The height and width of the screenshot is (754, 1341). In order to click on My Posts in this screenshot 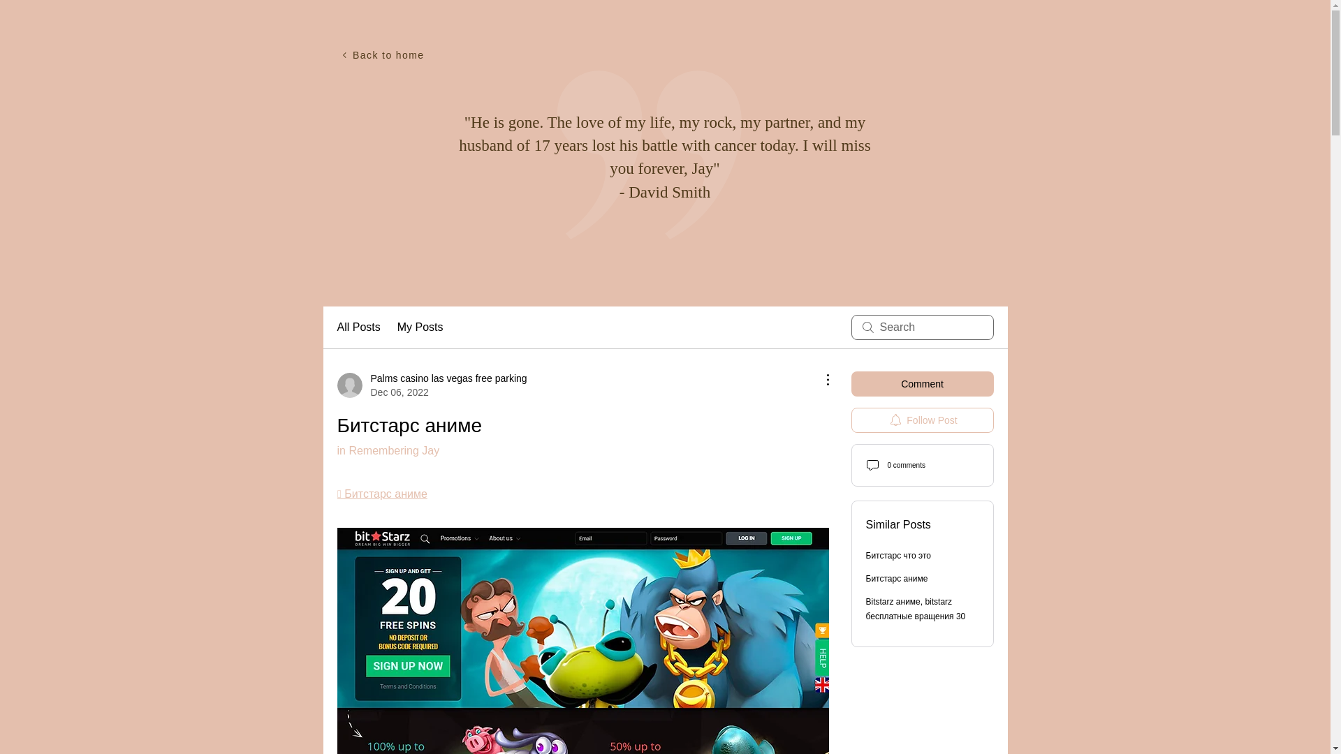, I will do `click(358, 327)`.